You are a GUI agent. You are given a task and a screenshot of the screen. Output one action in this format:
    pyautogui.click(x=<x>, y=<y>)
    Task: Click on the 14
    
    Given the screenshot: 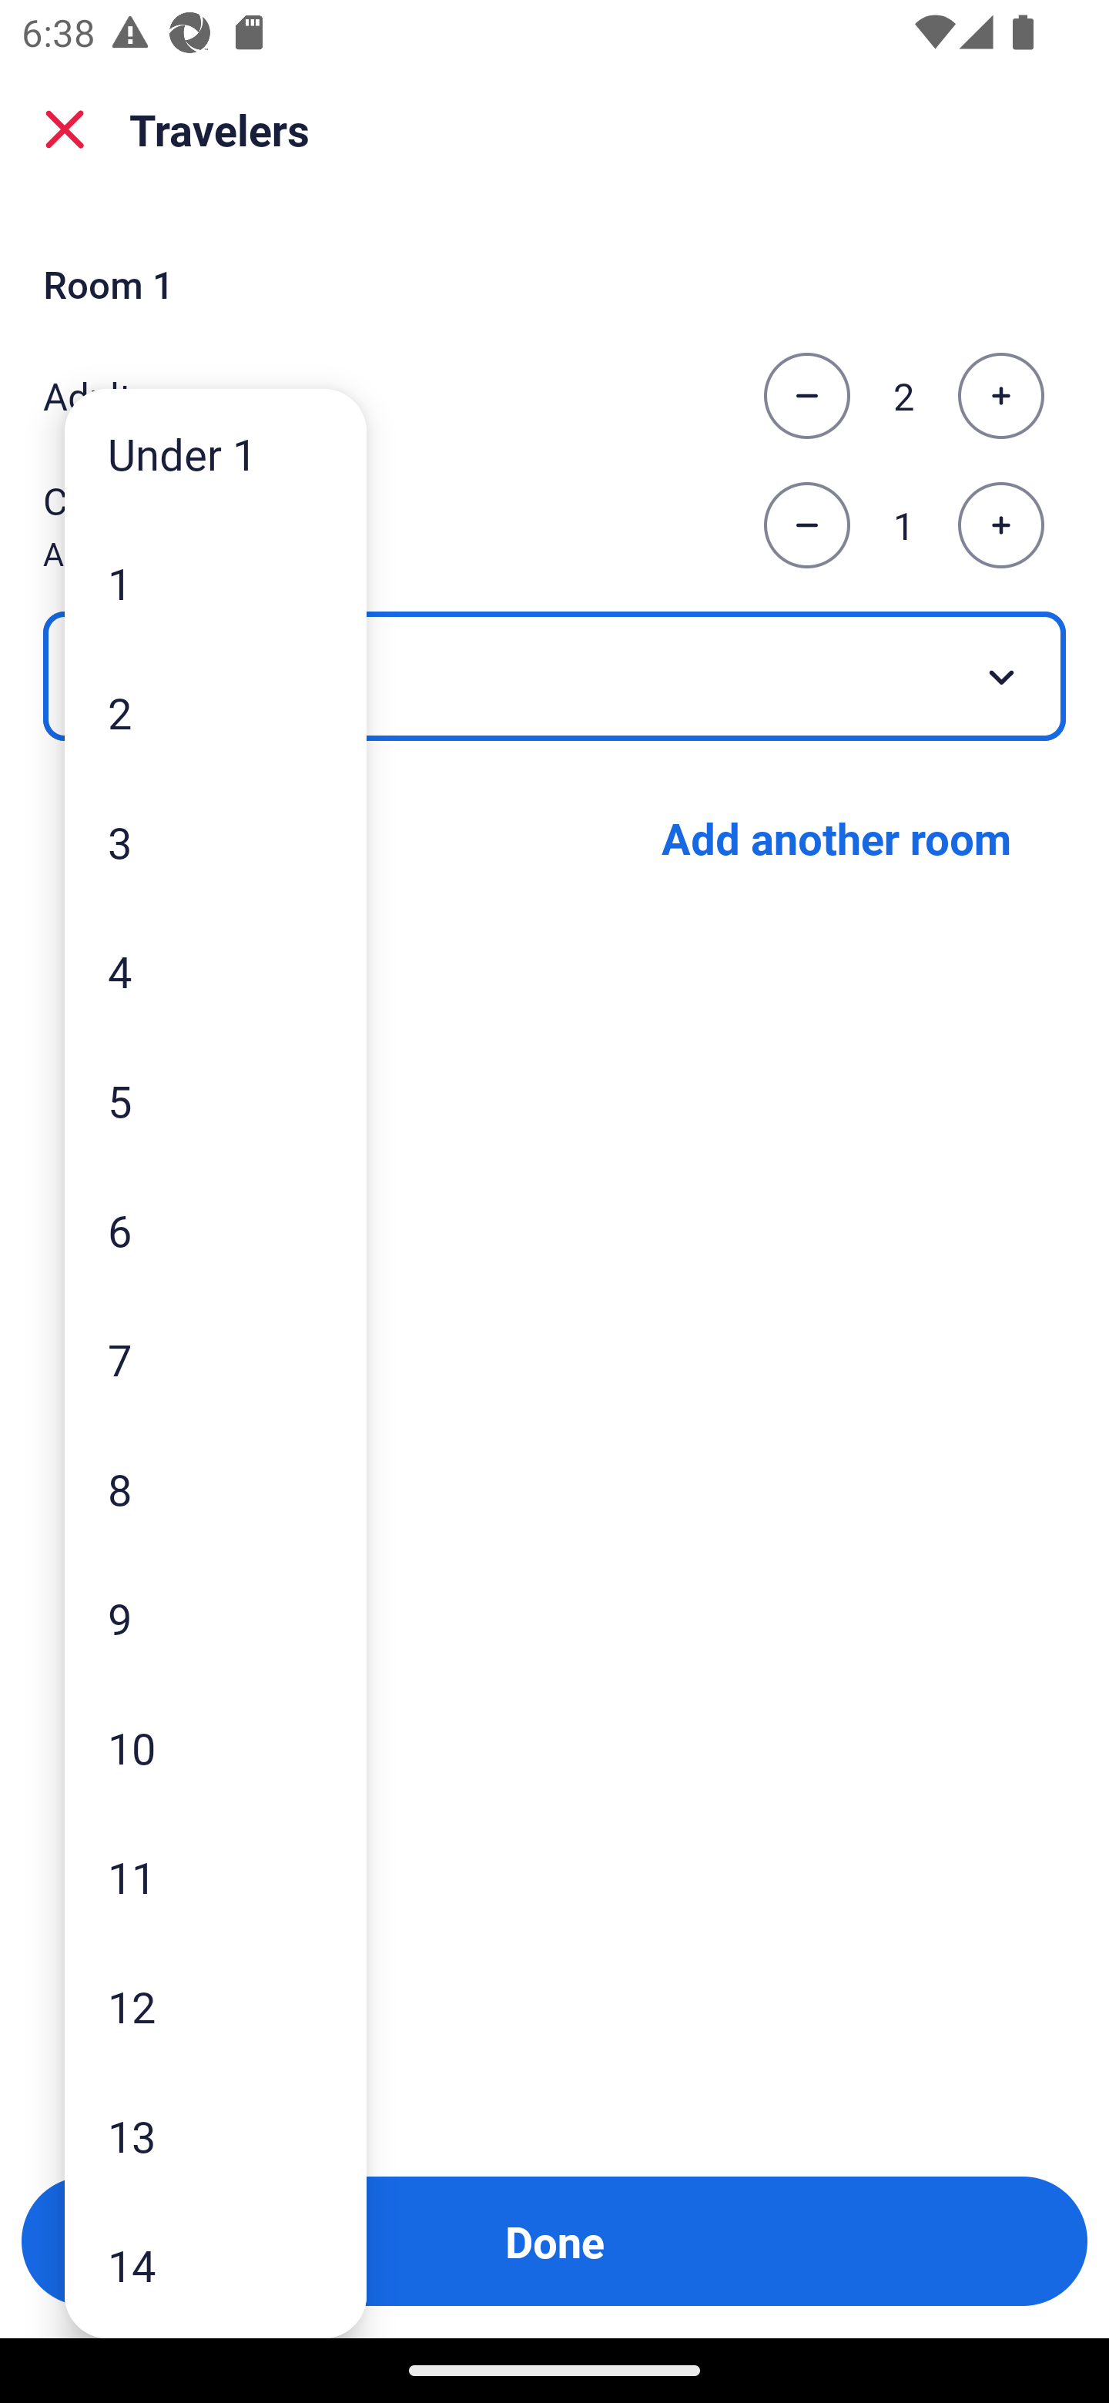 What is the action you would take?
    pyautogui.click(x=216, y=2266)
    